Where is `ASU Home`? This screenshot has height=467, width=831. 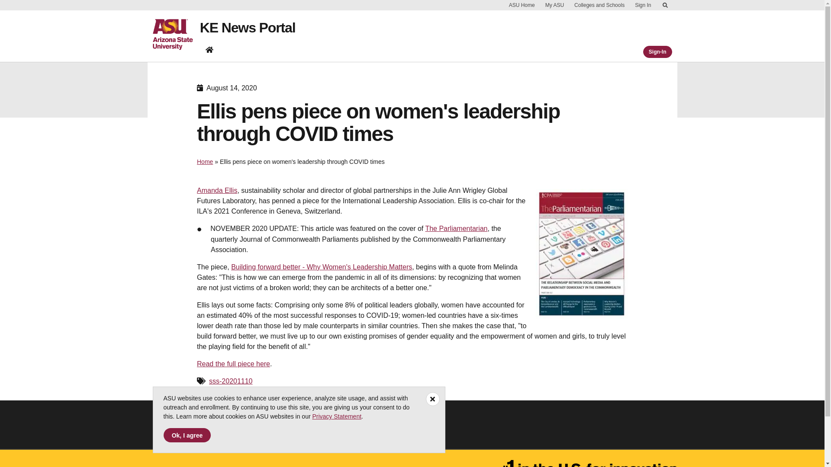 ASU Home is located at coordinates (522, 5).